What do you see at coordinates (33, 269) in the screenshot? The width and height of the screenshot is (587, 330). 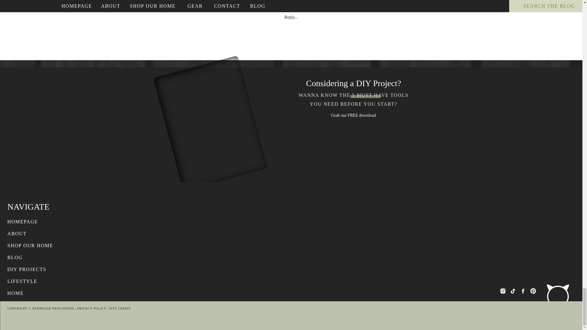 I see `DIY PROJECTS` at bounding box center [33, 269].